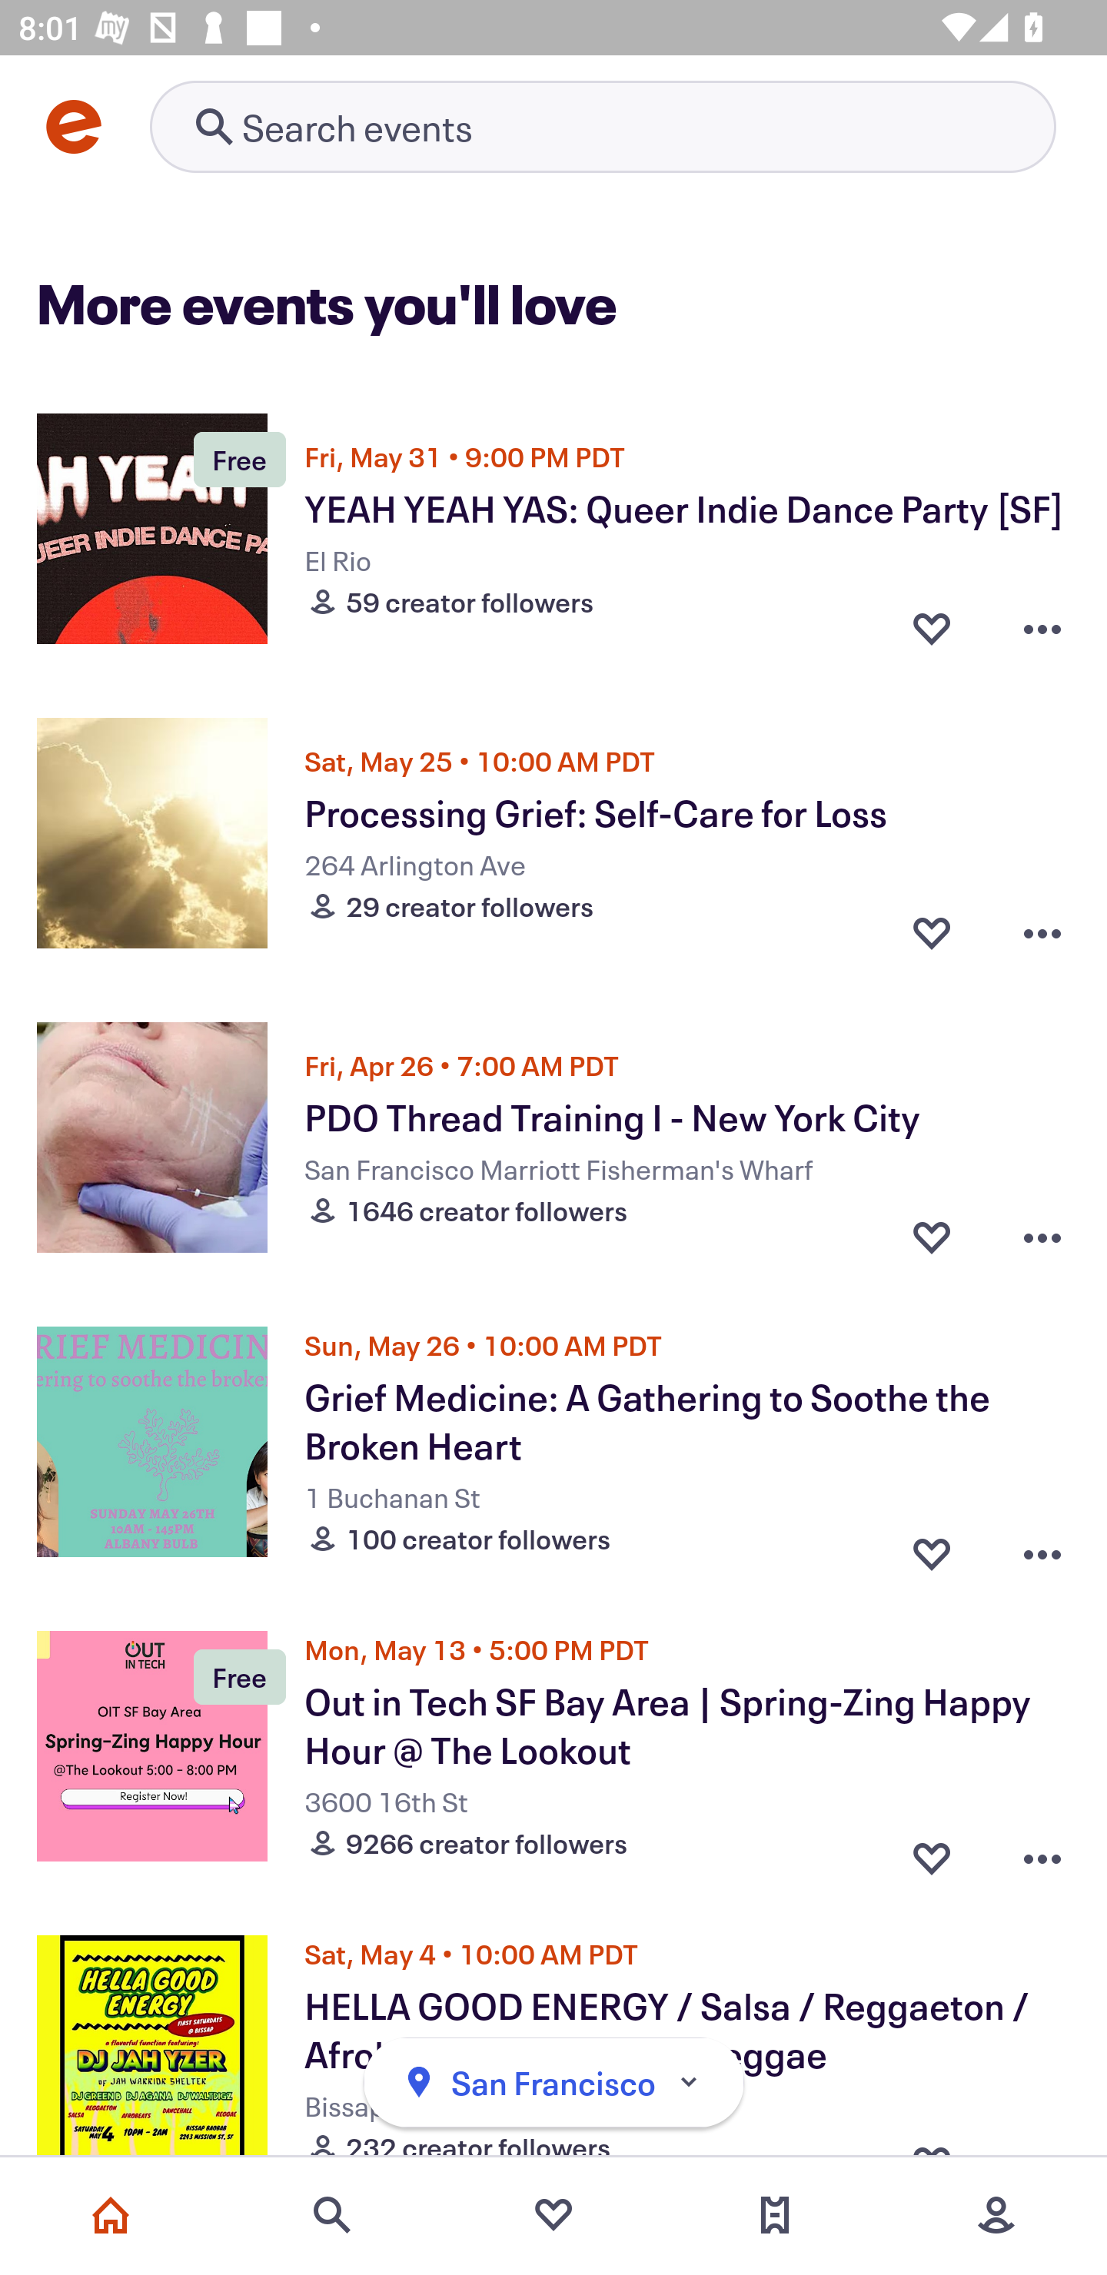 The height and width of the screenshot is (2275, 1107). Describe the element at coordinates (932, 1236) in the screenshot. I see `Favorite button` at that location.